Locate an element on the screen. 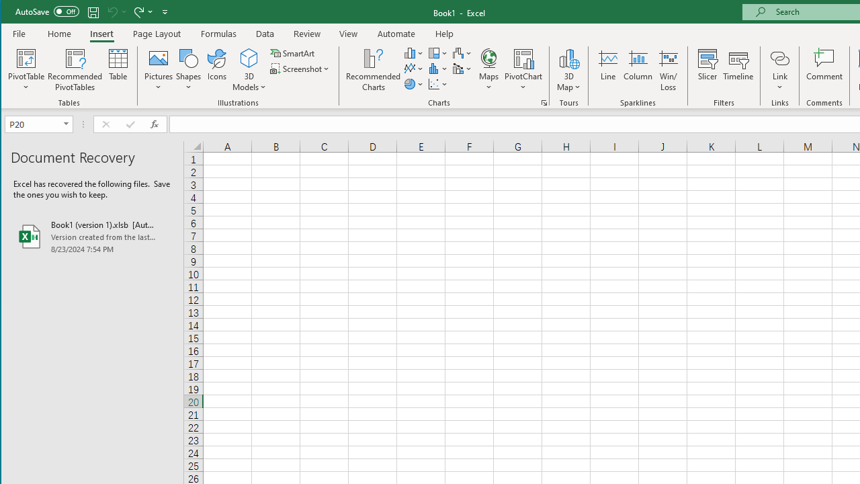 The image size is (860, 484). Redo is located at coordinates (138, 12).